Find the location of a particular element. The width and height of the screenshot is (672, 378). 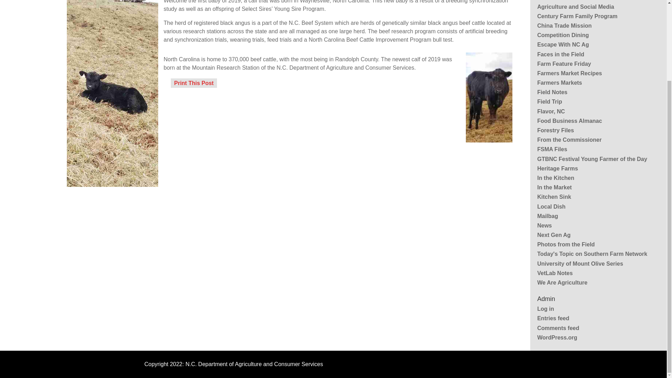

From the Commissioner is located at coordinates (569, 140).